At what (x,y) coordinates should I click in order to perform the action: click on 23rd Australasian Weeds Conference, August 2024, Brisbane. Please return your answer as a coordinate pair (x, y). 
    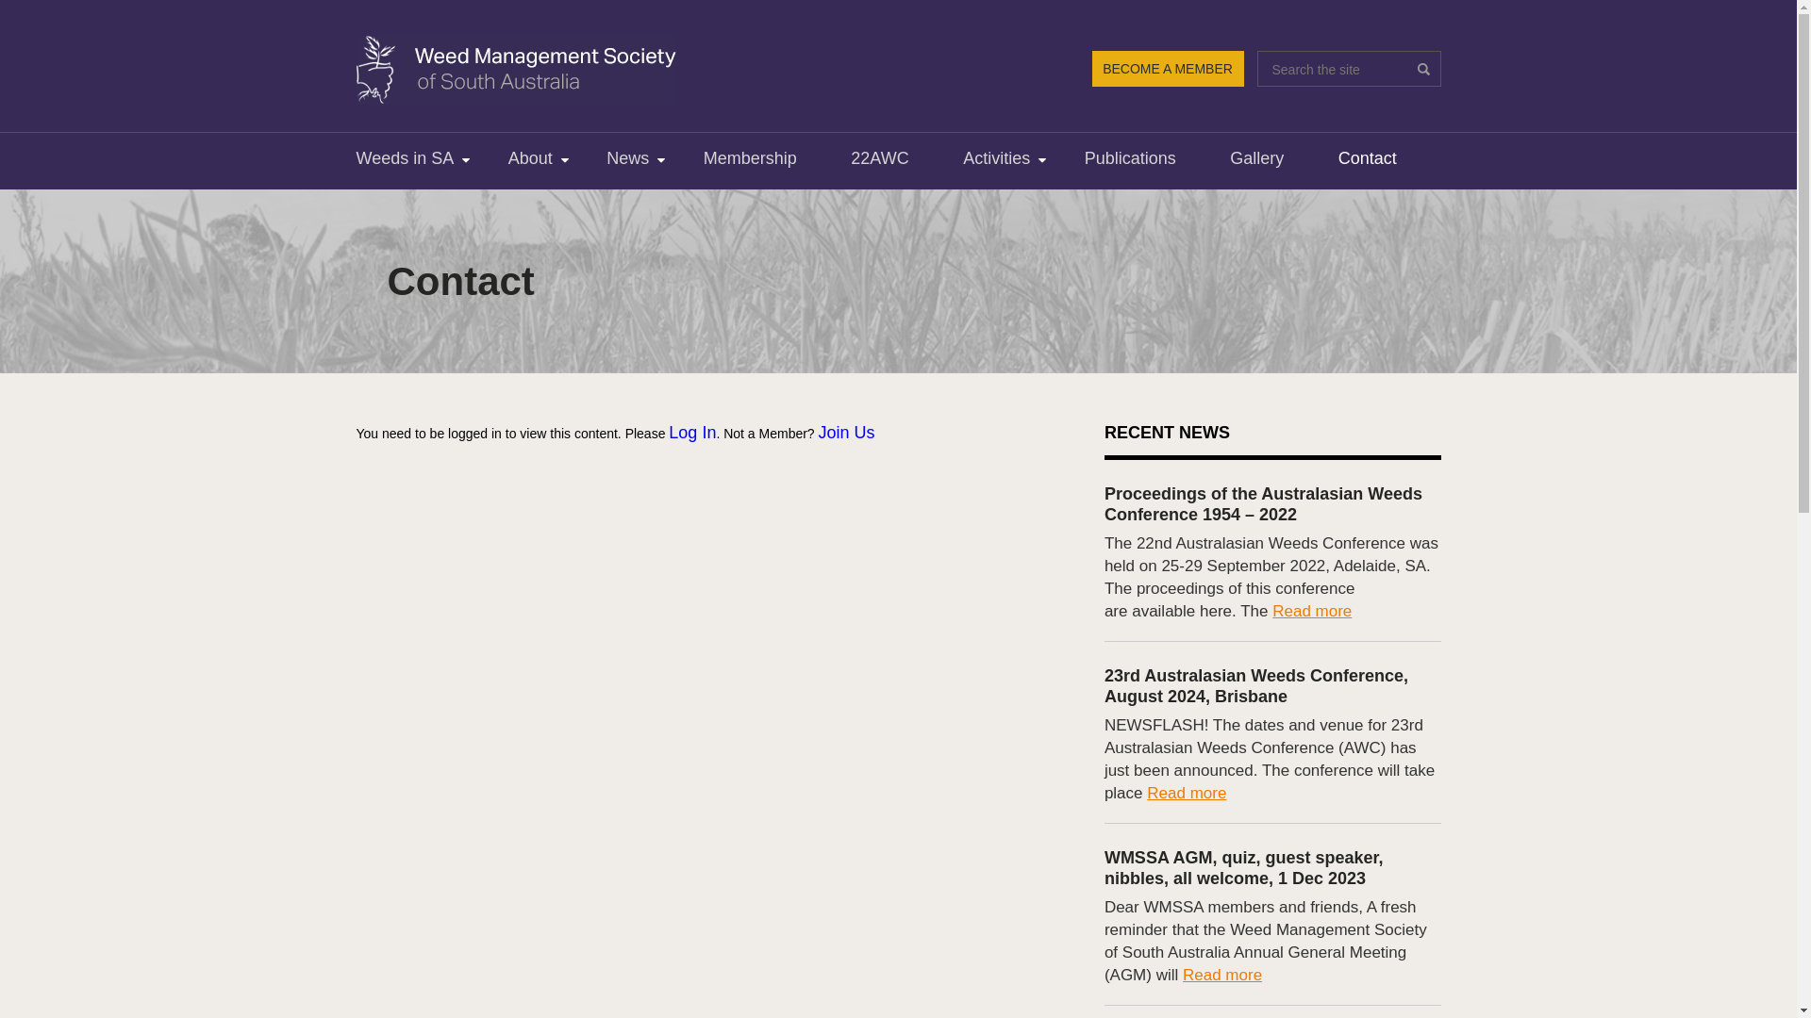
    Looking at the image, I should click on (1256, 686).